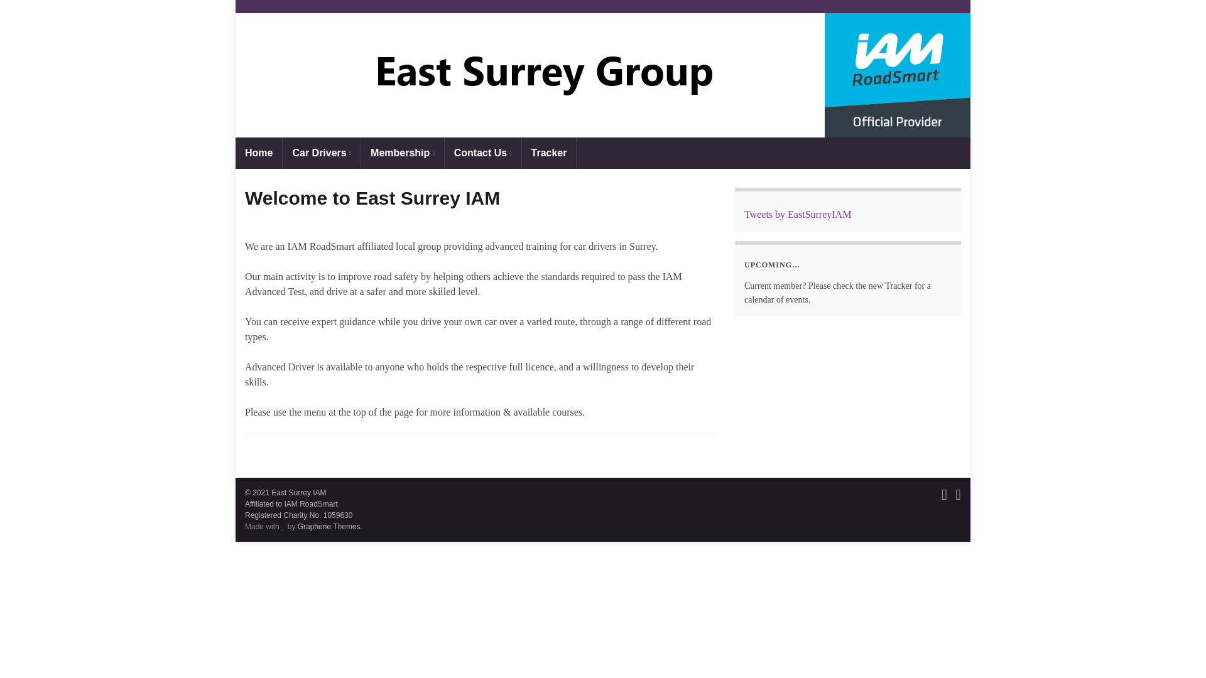 The height and width of the screenshot is (678, 1206). I want to click on Home, so click(259, 153).